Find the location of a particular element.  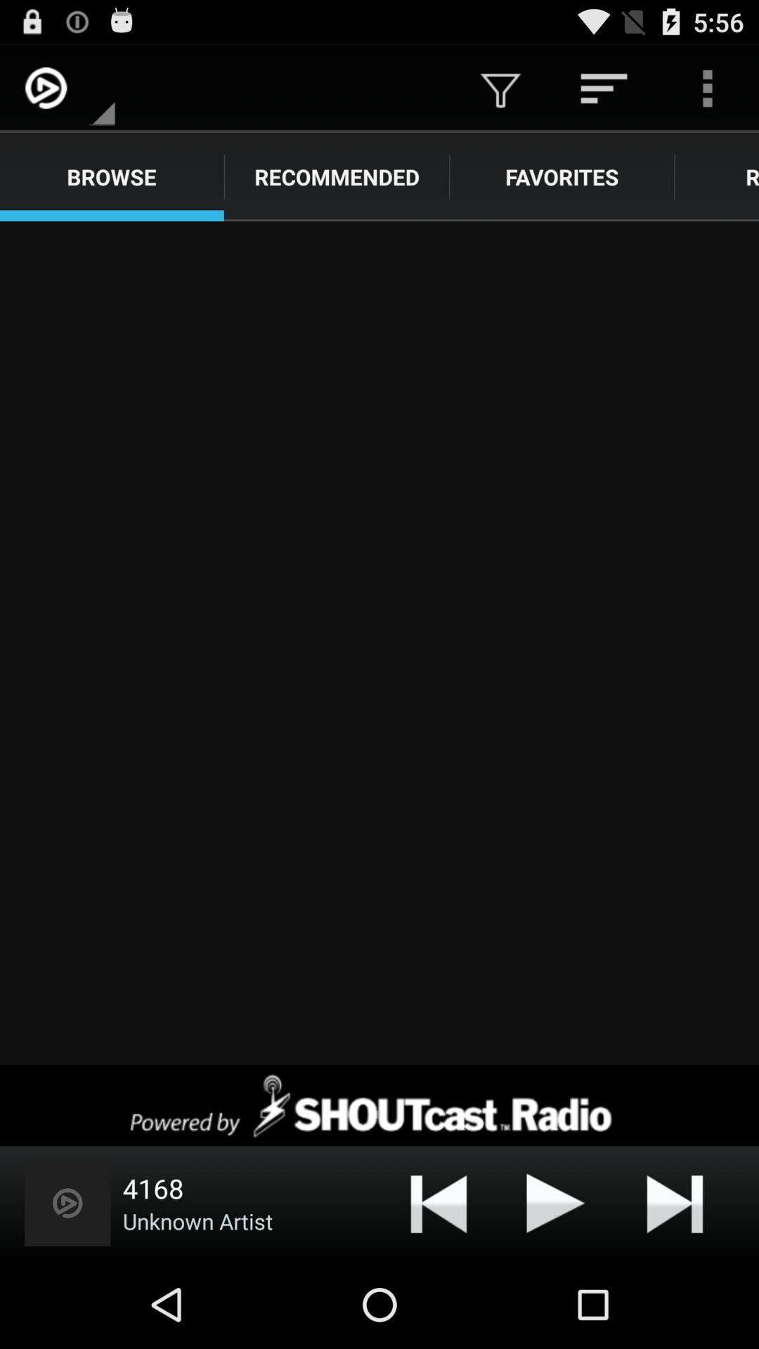

press the icon below the browse item is located at coordinates (379, 643).